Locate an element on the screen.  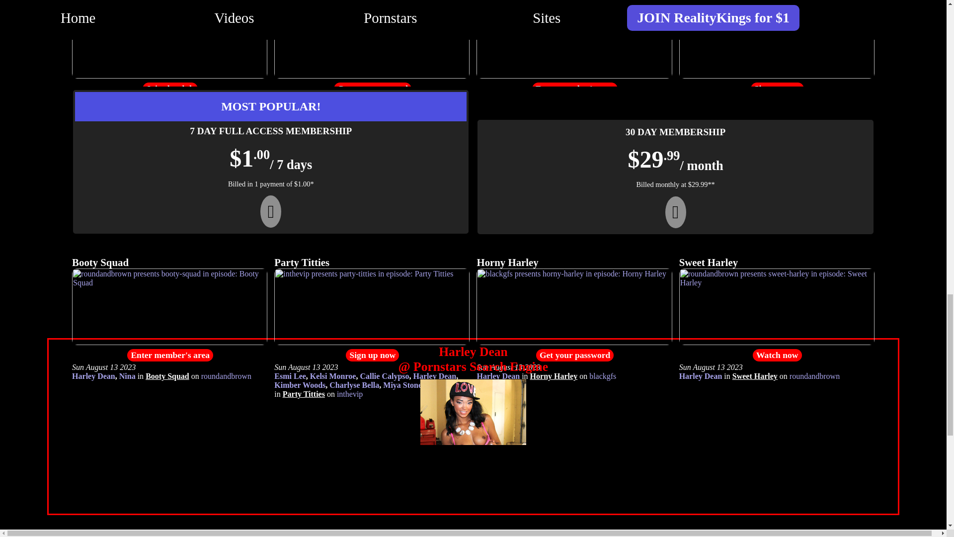
inthevip presents naked-party in episode: Naked Party is located at coordinates (573, 76).